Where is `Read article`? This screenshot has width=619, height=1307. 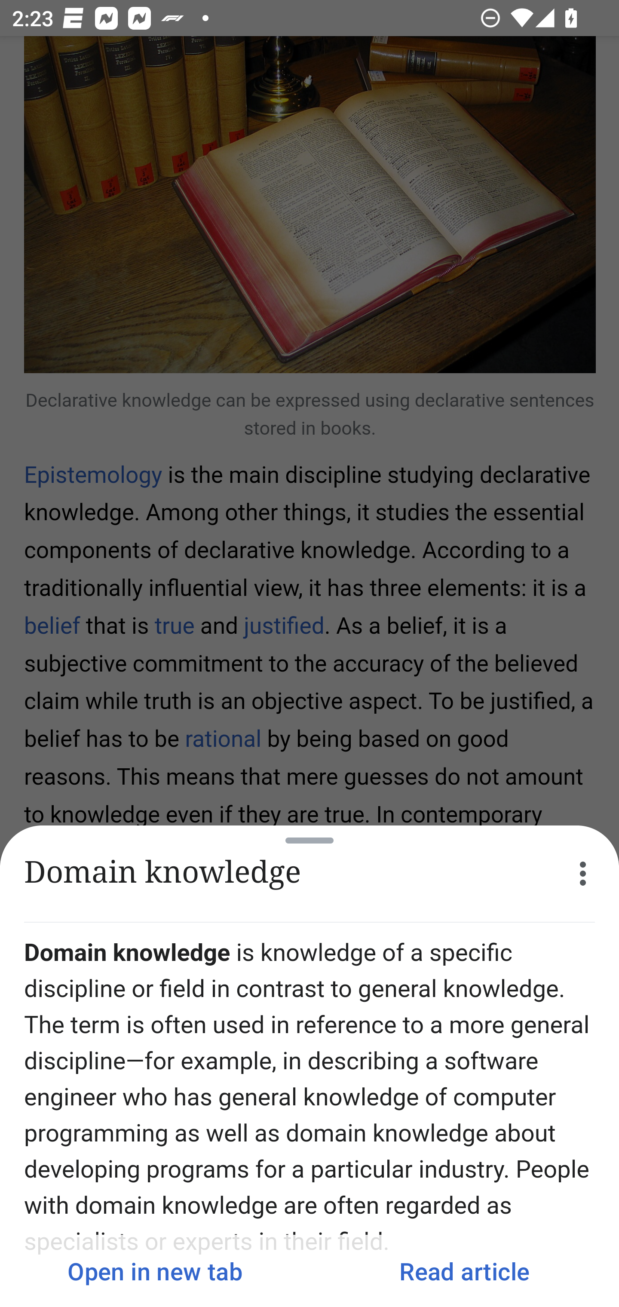
Read article is located at coordinates (464, 1271).